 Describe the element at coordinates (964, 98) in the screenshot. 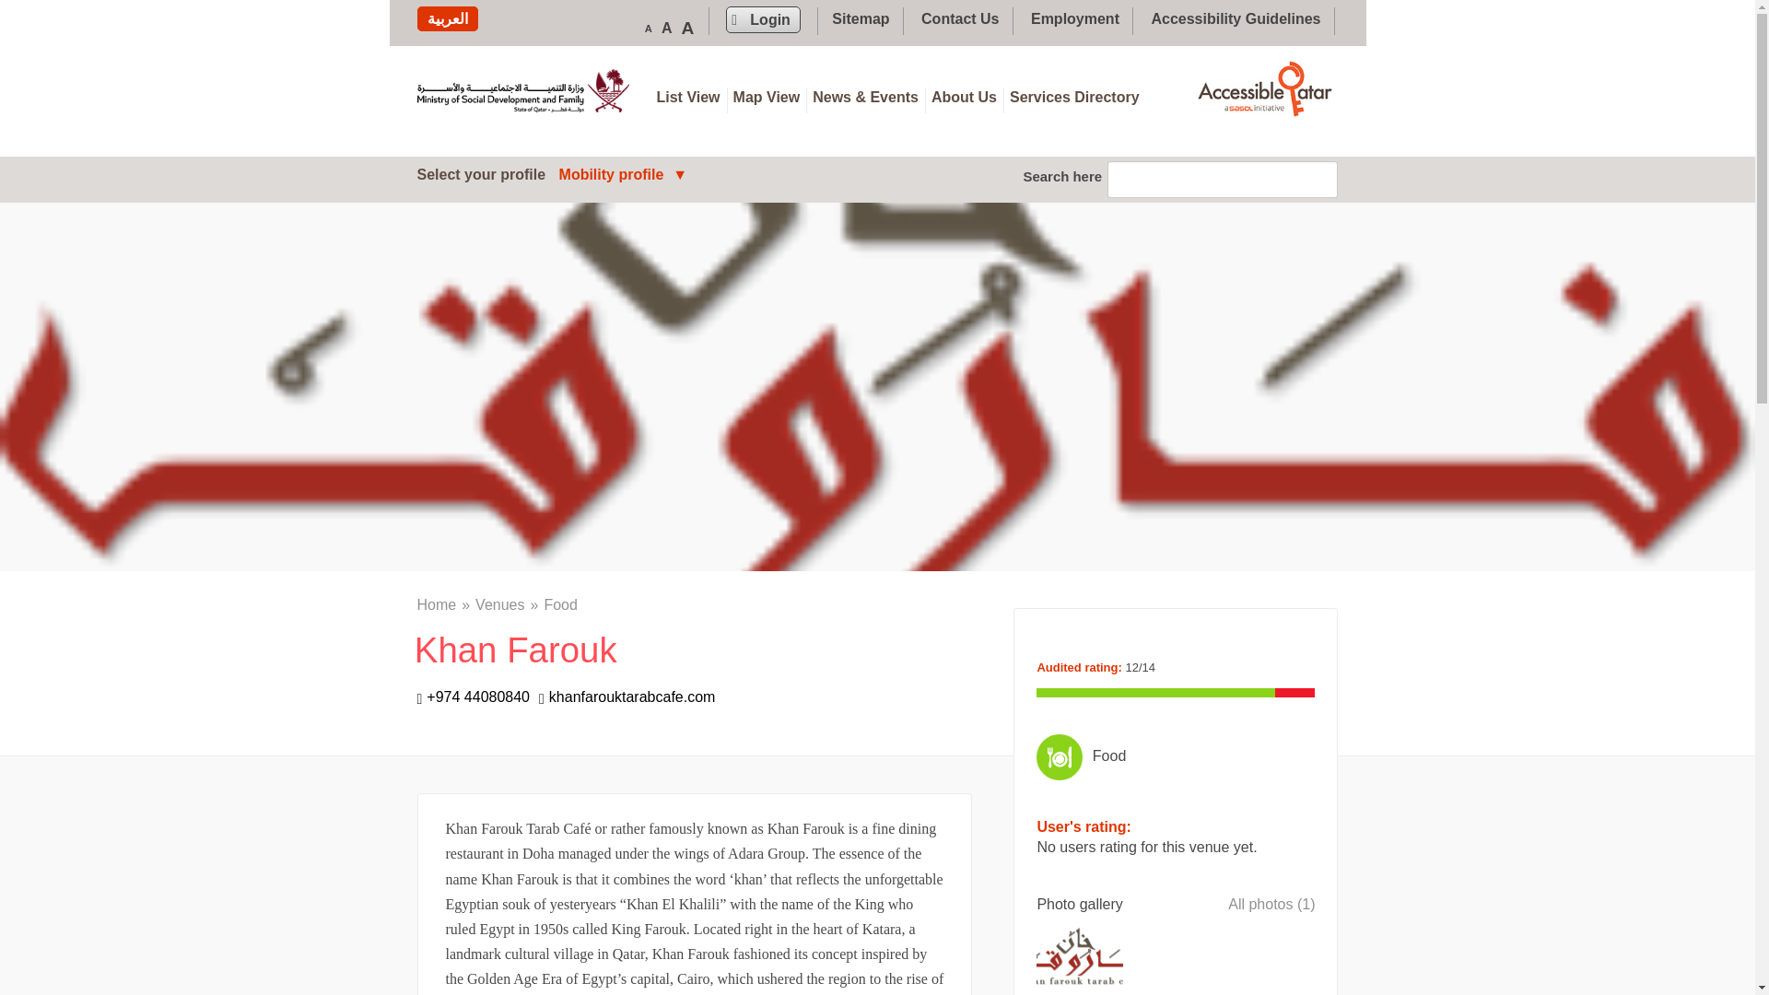

I see `Short brief About Us` at that location.